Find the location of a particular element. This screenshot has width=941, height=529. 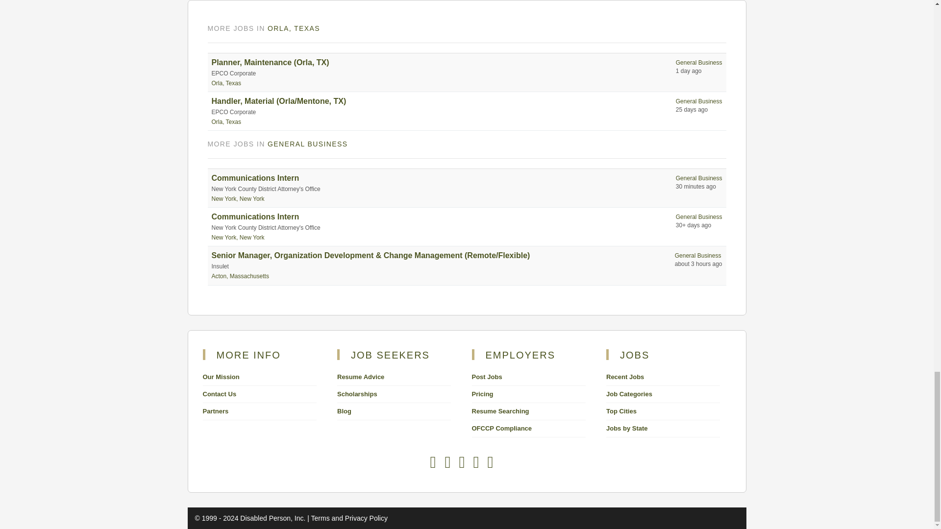

Resume Advice is located at coordinates (360, 377).